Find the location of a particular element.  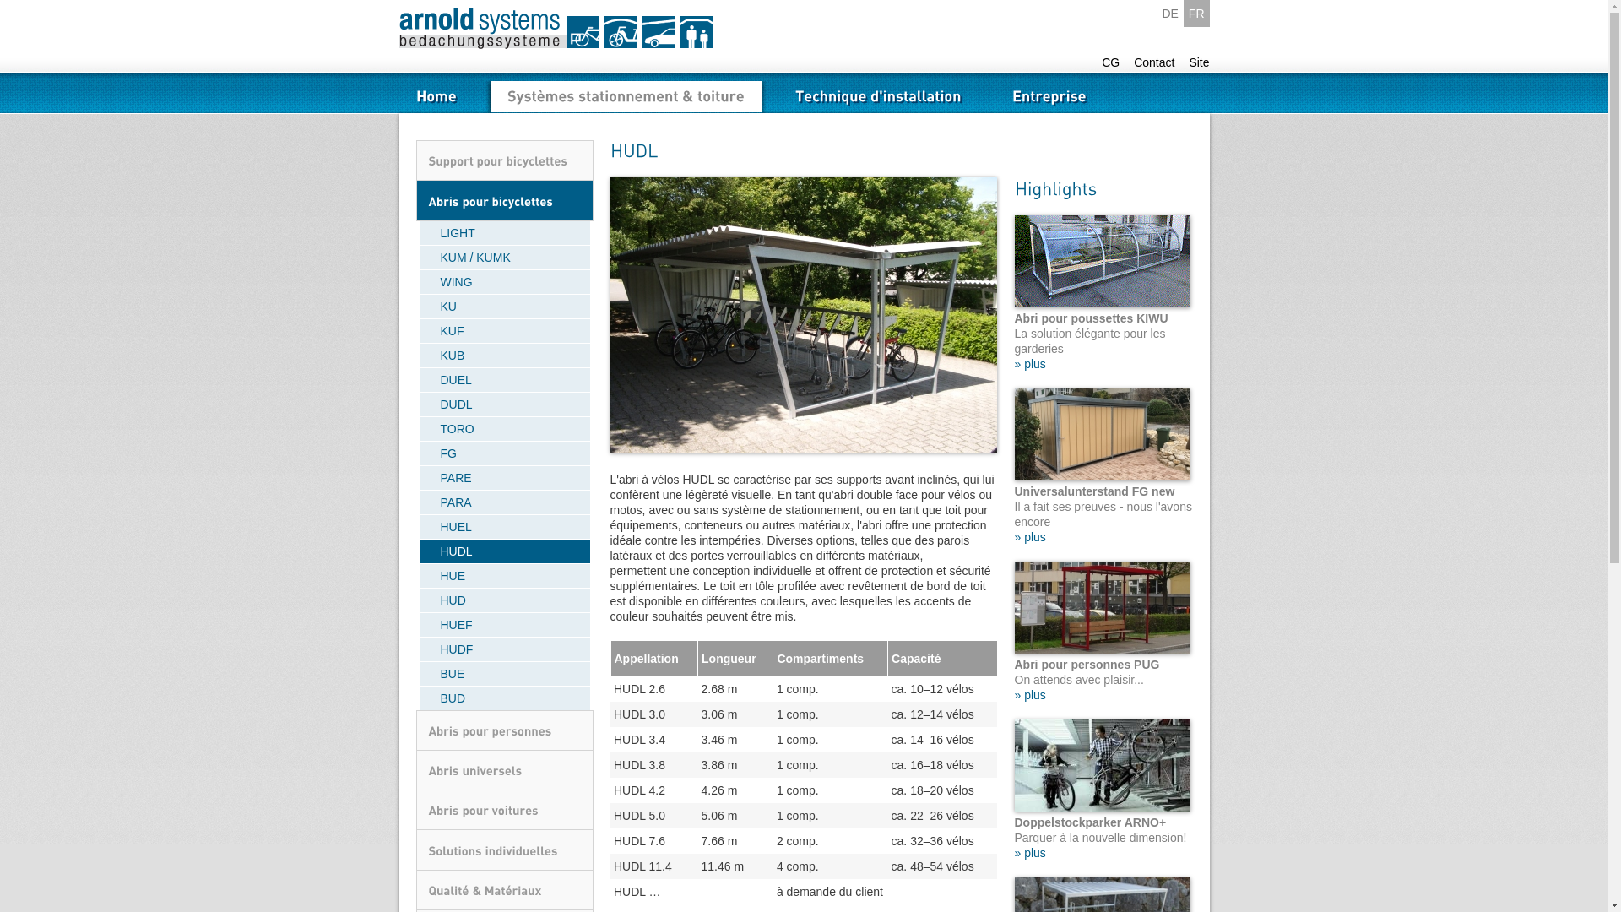

FG is located at coordinates (504, 454).